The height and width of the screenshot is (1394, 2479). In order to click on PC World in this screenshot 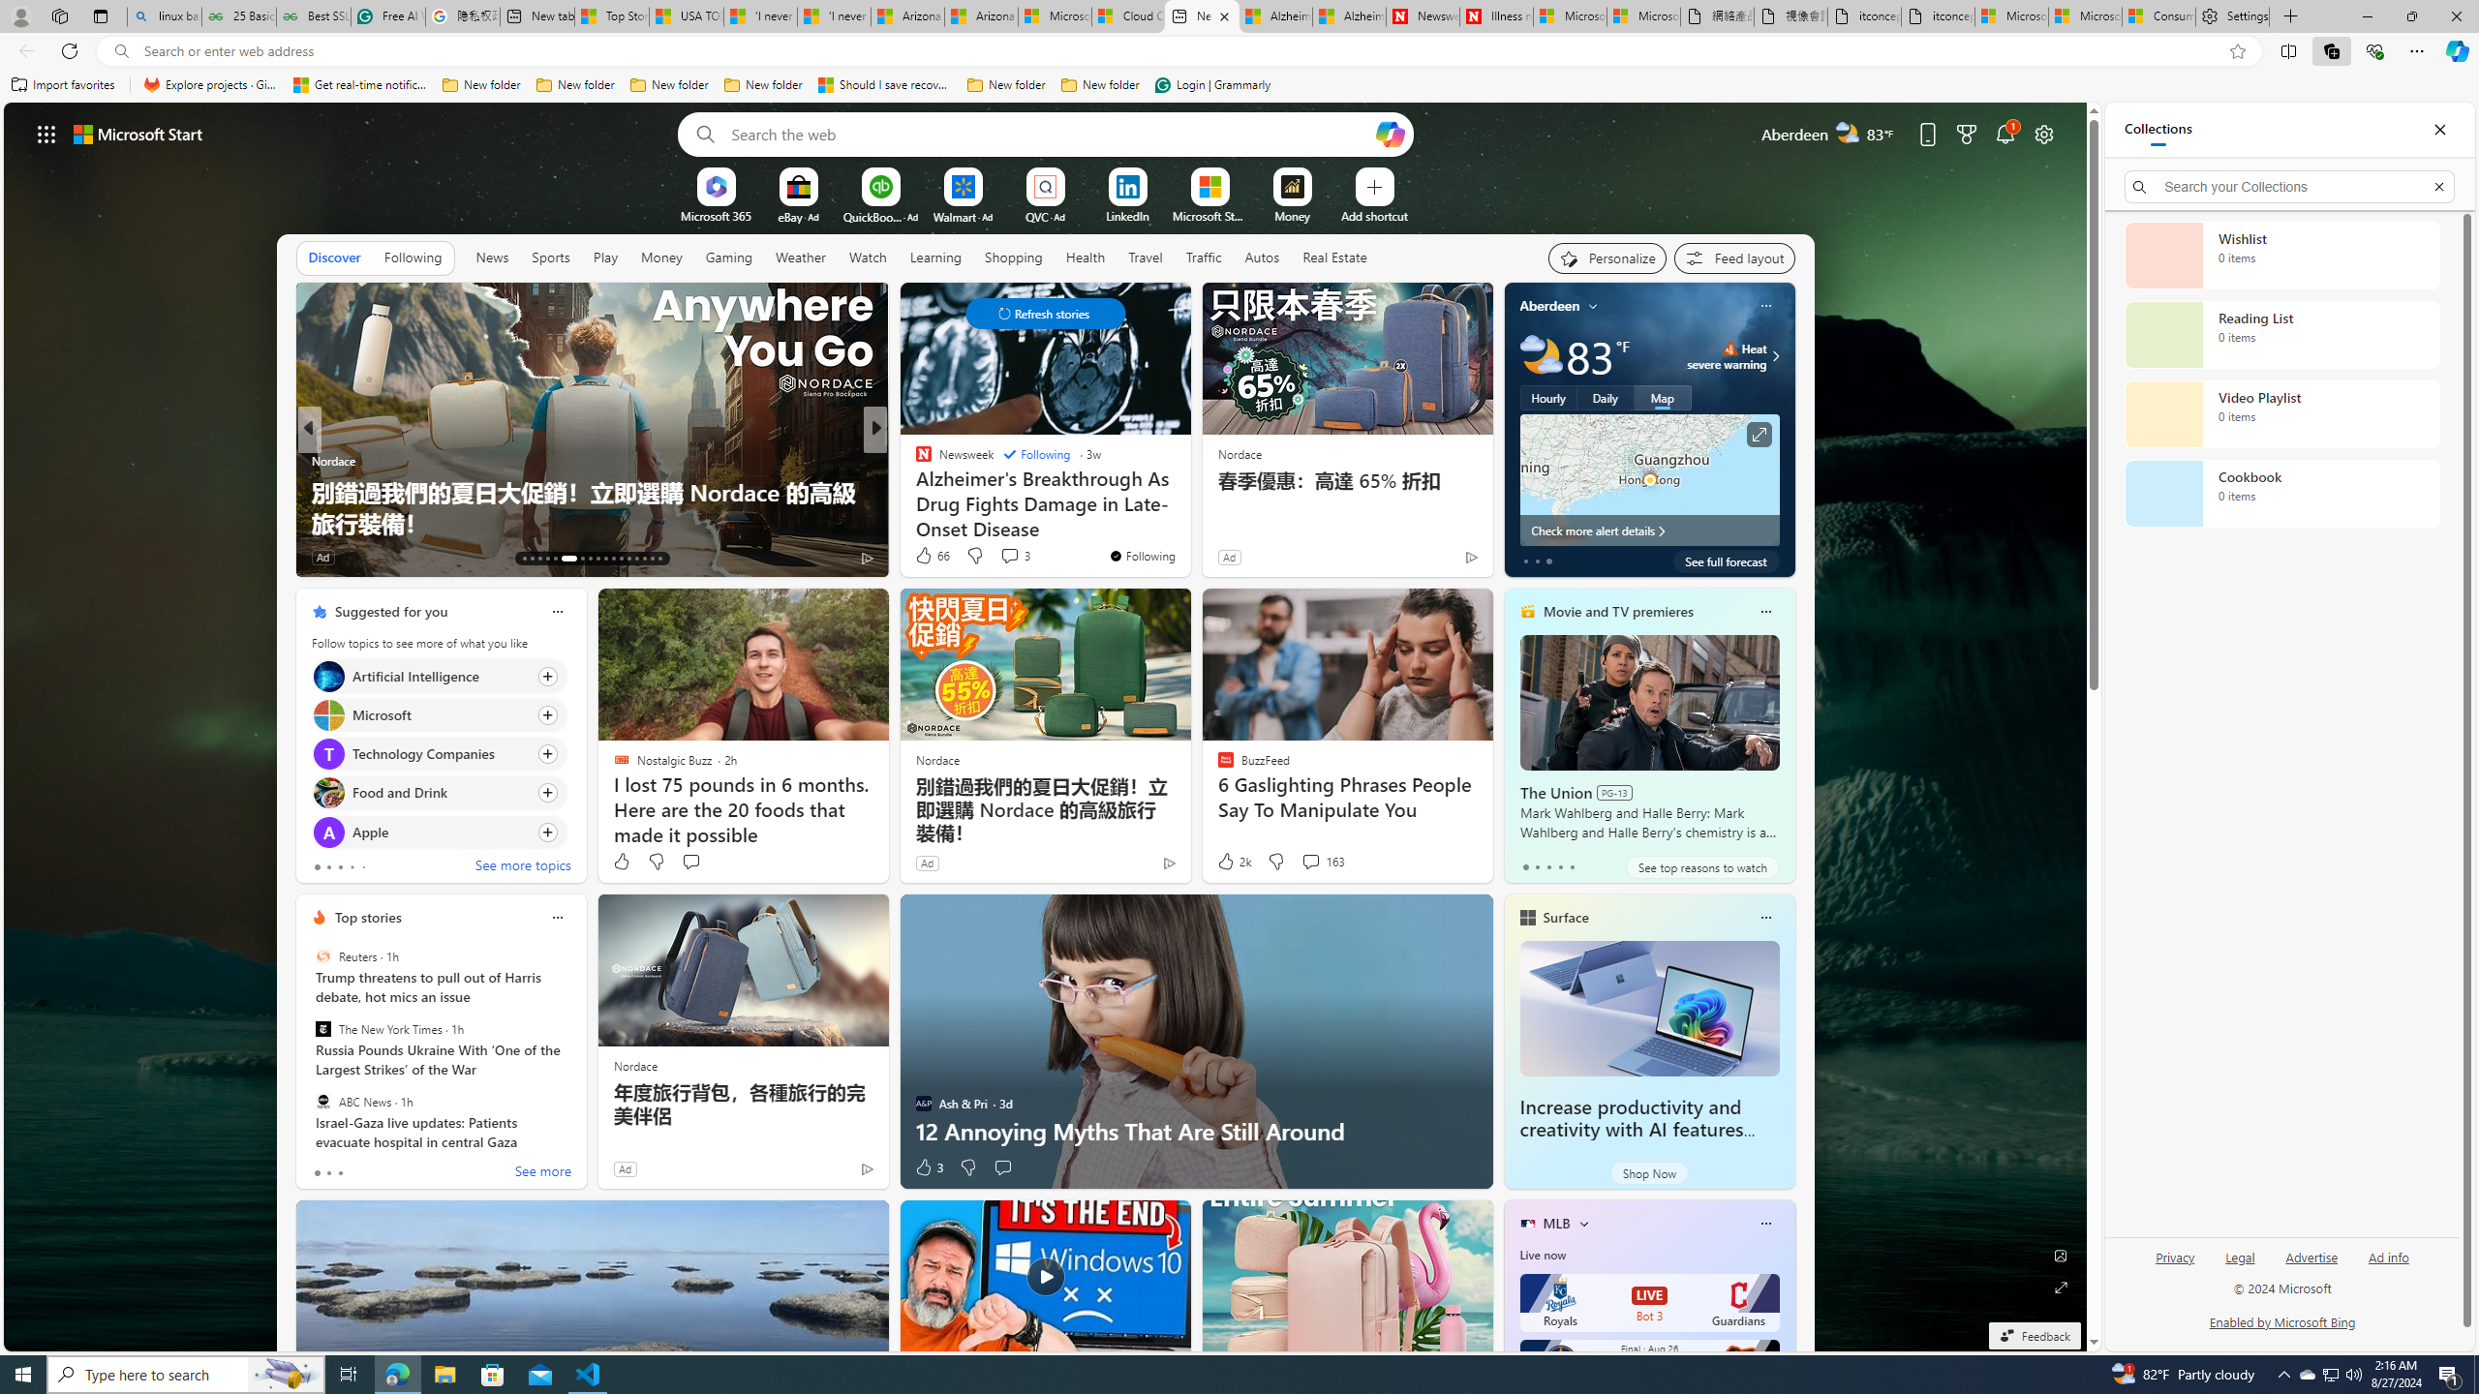, I will do `click(915, 461)`.